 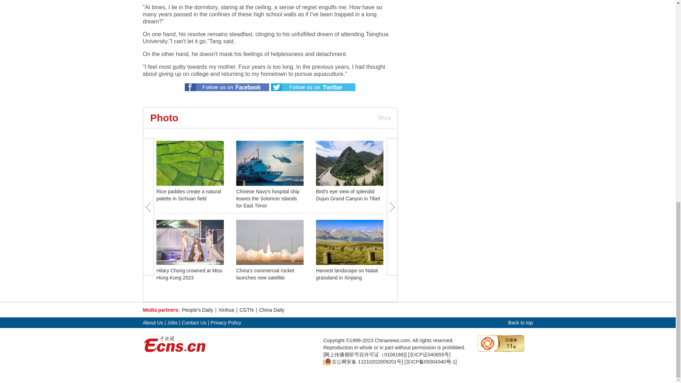 I want to click on Rice paddies create a natural palette in Sichuan field, so click(x=189, y=195).